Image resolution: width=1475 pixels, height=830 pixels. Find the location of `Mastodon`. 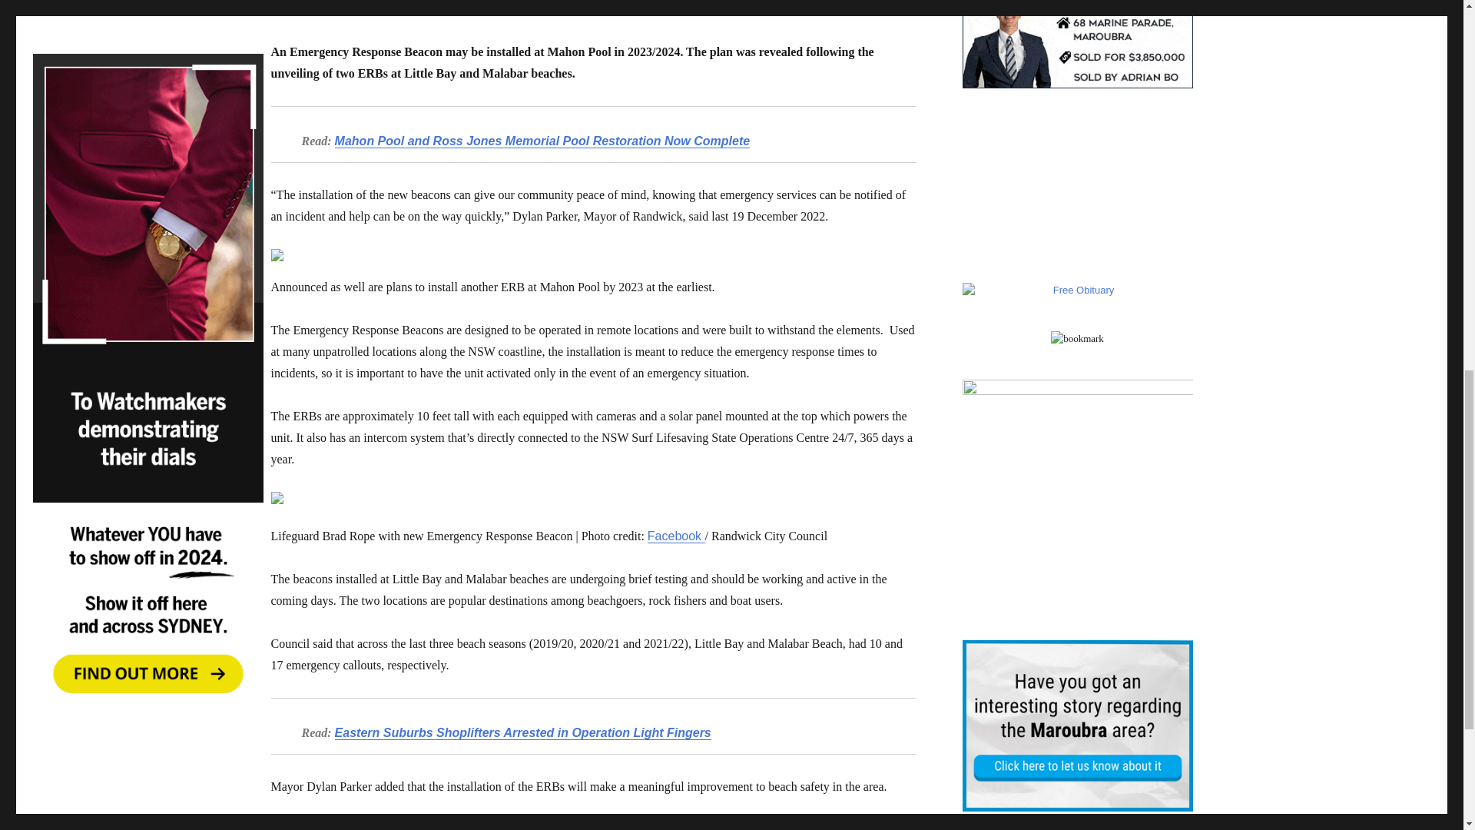

Mastodon is located at coordinates (317, 824).